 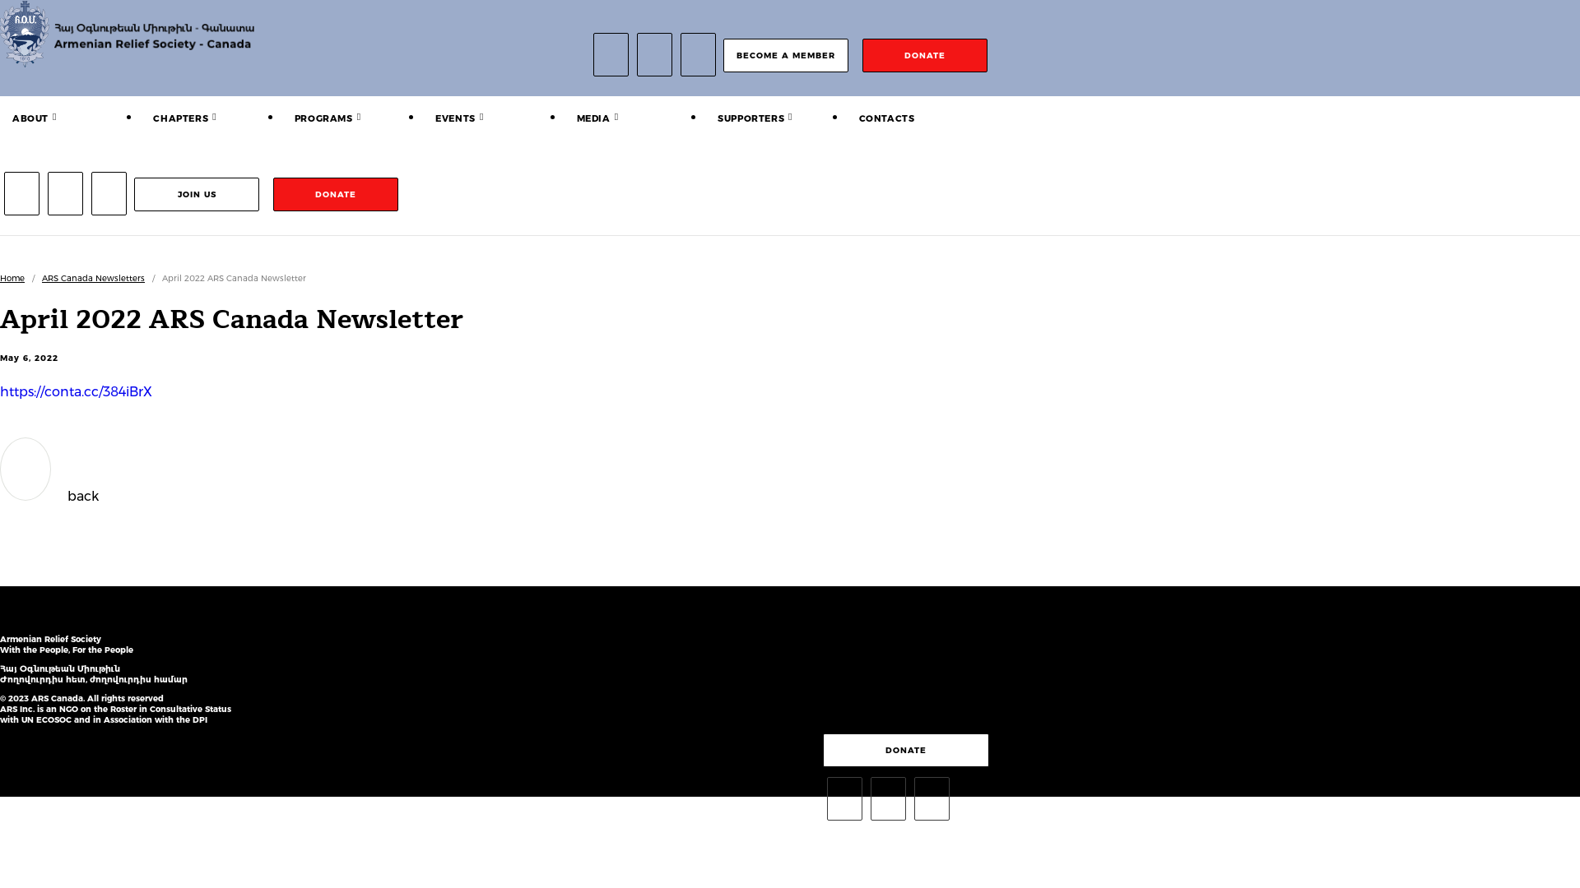 I want to click on DONATE, so click(x=925, y=56).